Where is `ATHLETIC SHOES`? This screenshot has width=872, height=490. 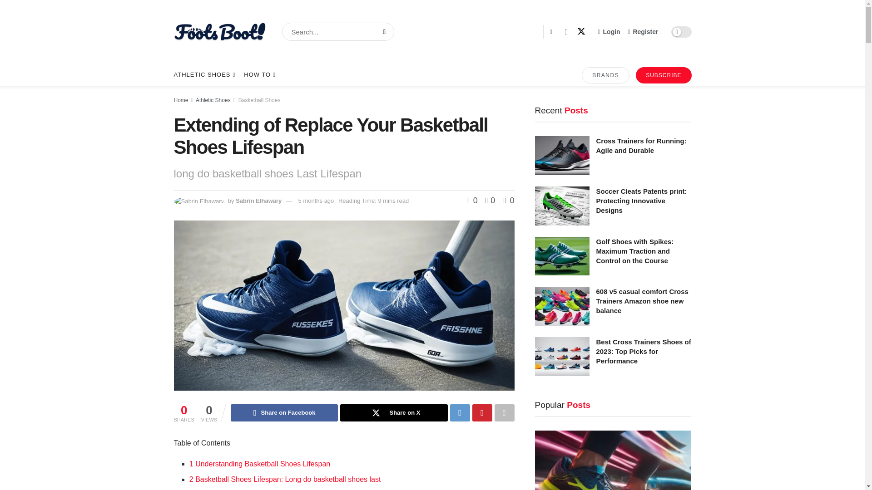
ATHLETIC SHOES is located at coordinates (203, 75).